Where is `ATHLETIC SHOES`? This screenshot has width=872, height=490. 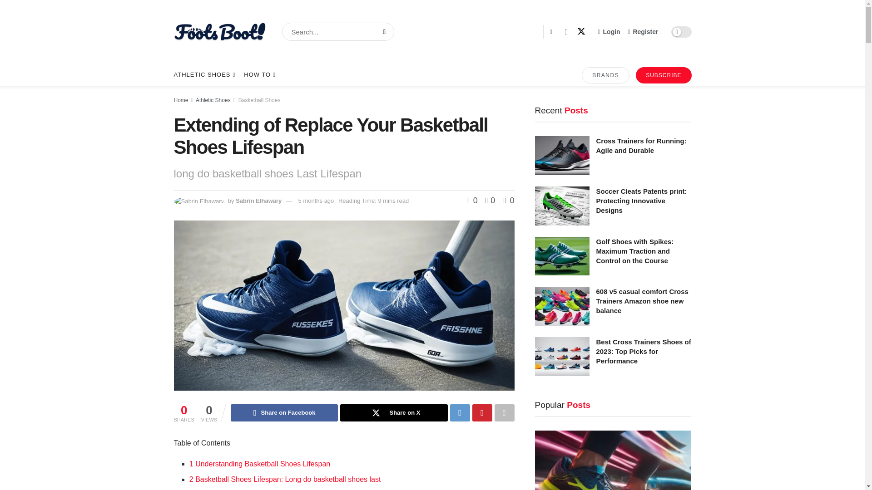
ATHLETIC SHOES is located at coordinates (203, 75).